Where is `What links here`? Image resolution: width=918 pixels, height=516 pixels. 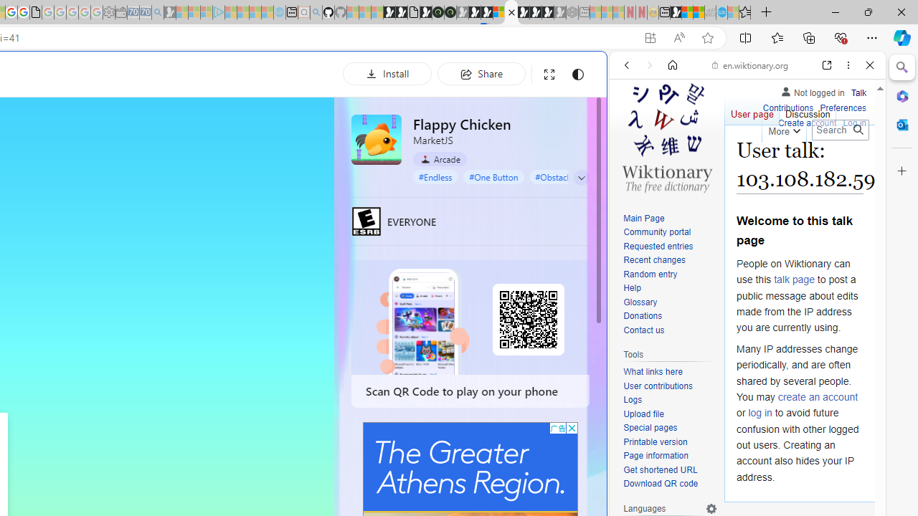
What links here is located at coordinates (670, 372).